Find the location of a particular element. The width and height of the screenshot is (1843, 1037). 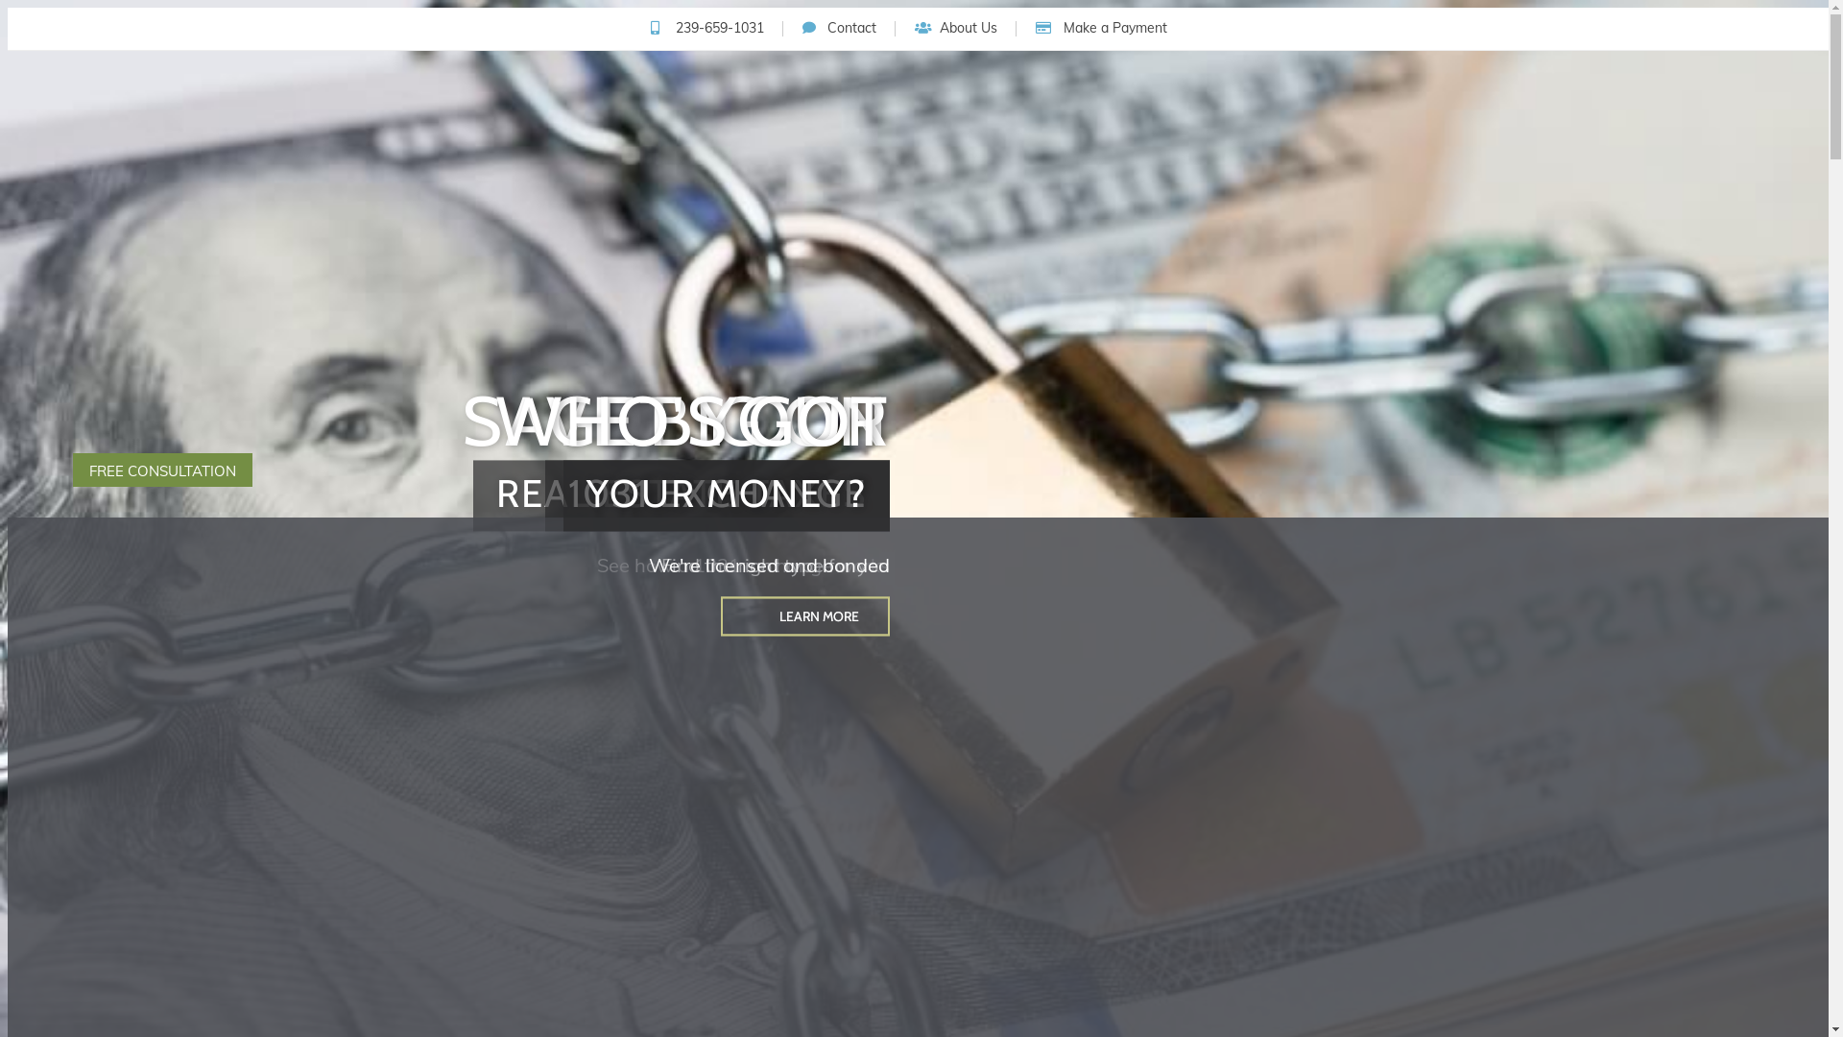

Start an Exchange is located at coordinates (134, 305).